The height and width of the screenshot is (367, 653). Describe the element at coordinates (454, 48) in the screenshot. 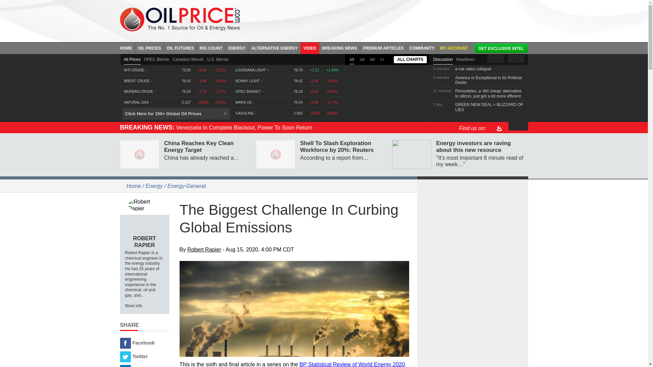

I see `MY ACCOUNT` at that location.